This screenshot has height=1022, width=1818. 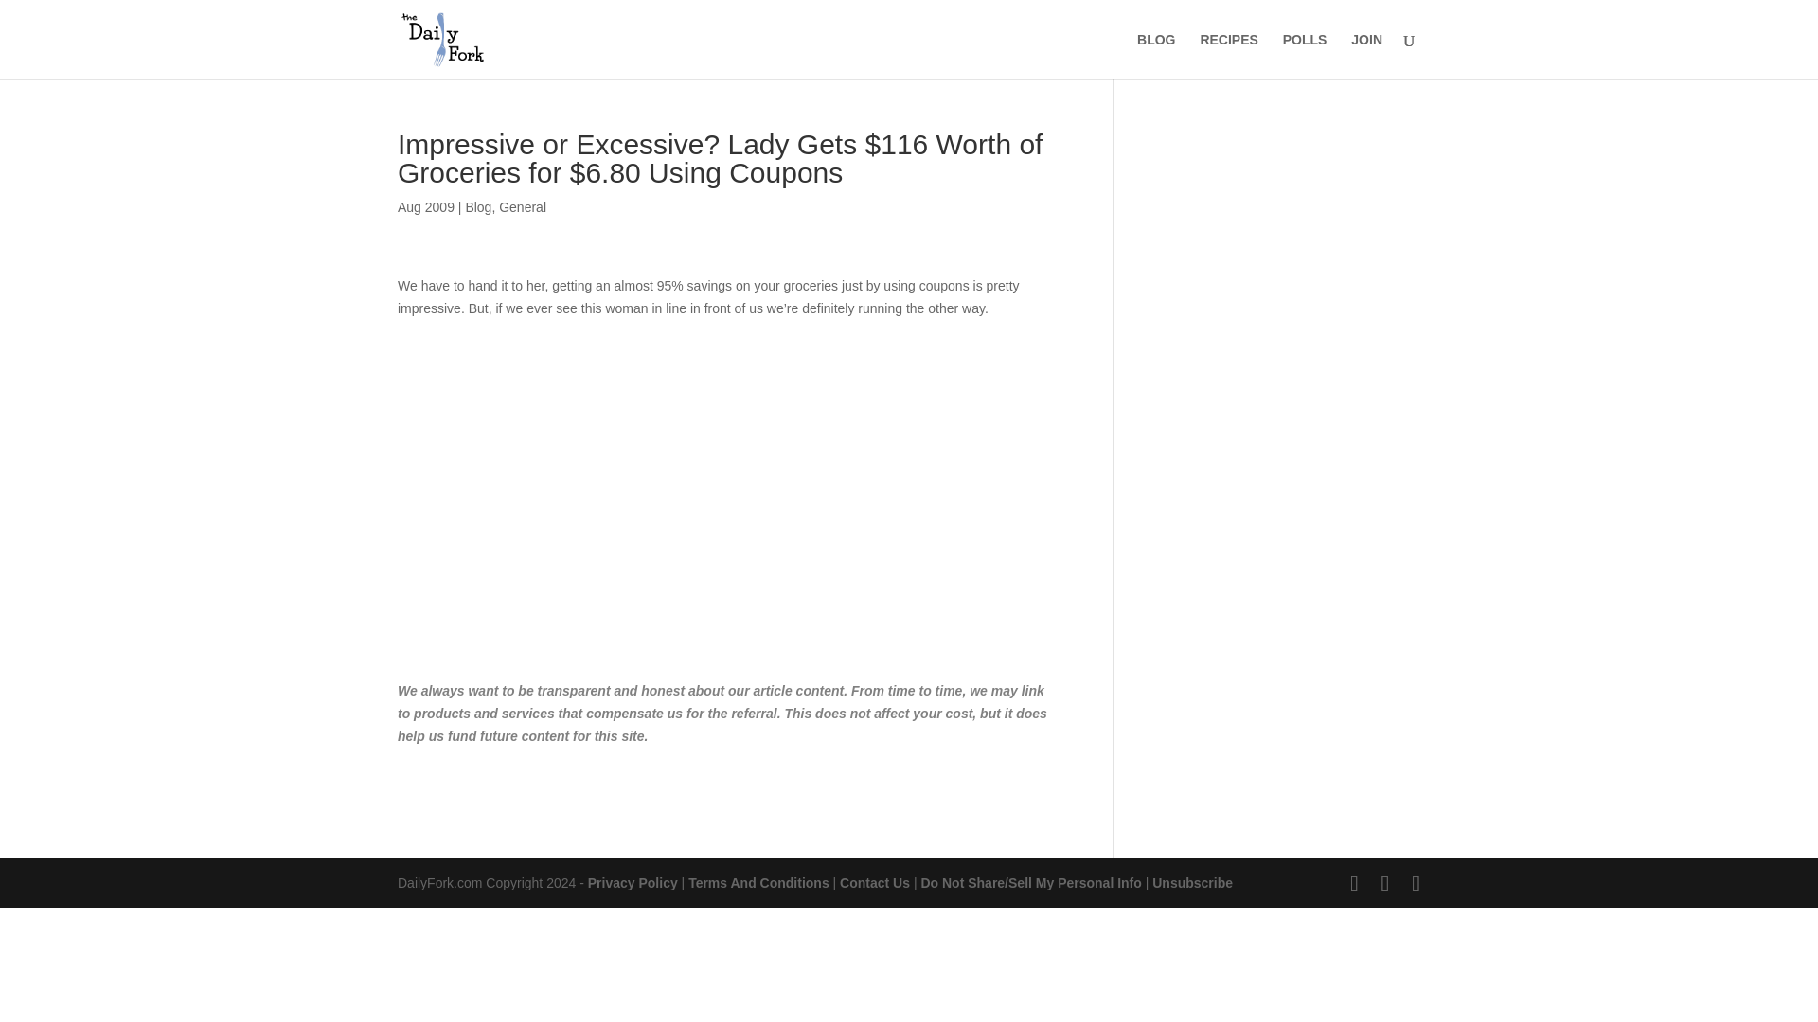 I want to click on RECIPES, so click(x=1229, y=56).